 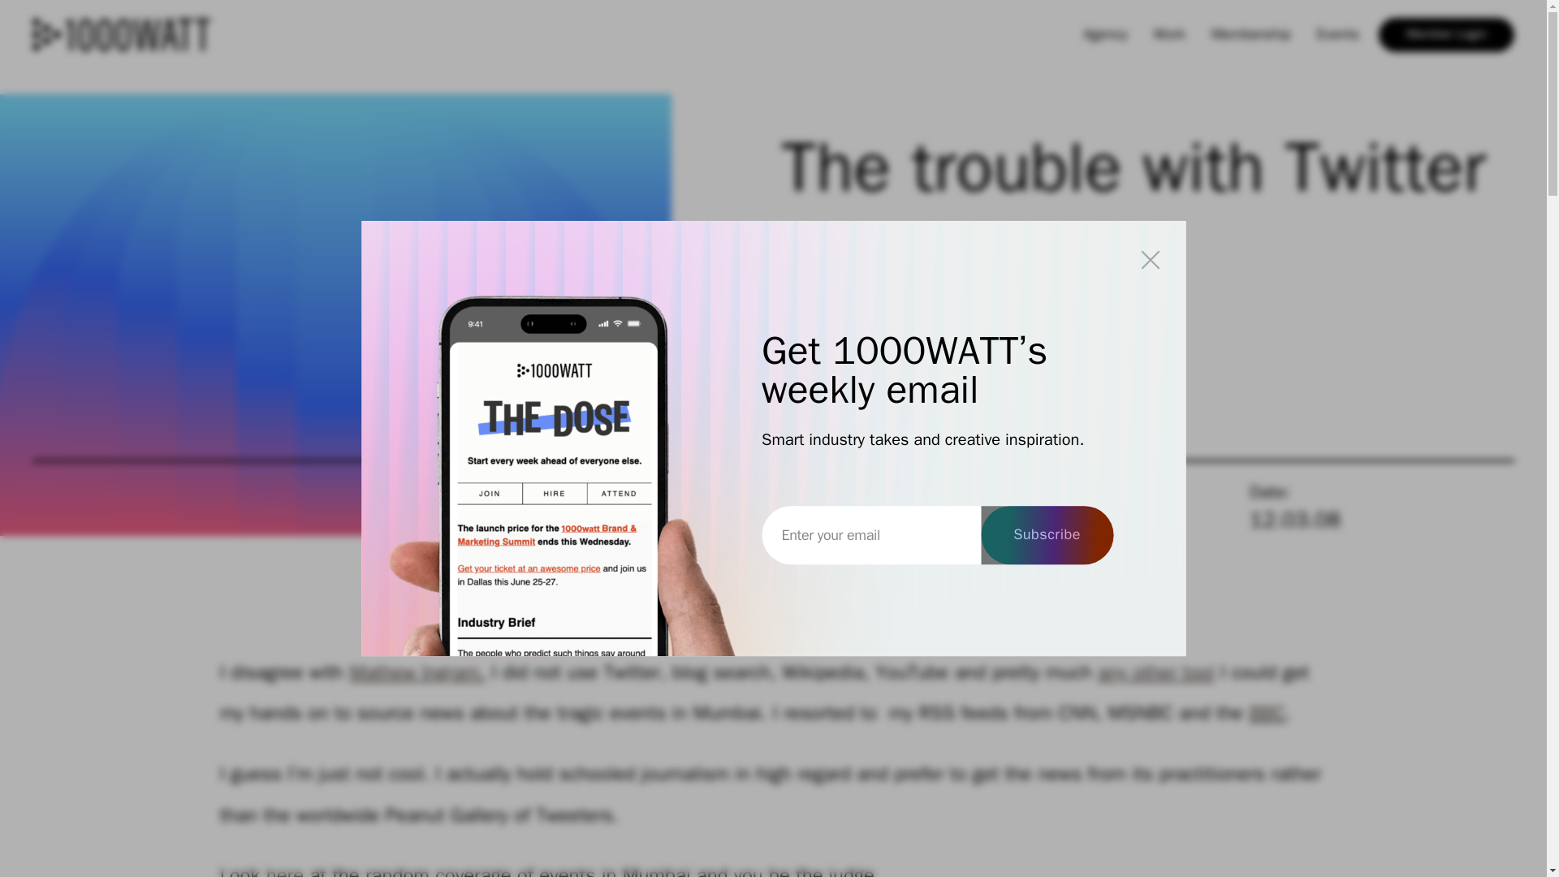 What do you see at coordinates (1337, 35) in the screenshot?
I see `Events` at bounding box center [1337, 35].